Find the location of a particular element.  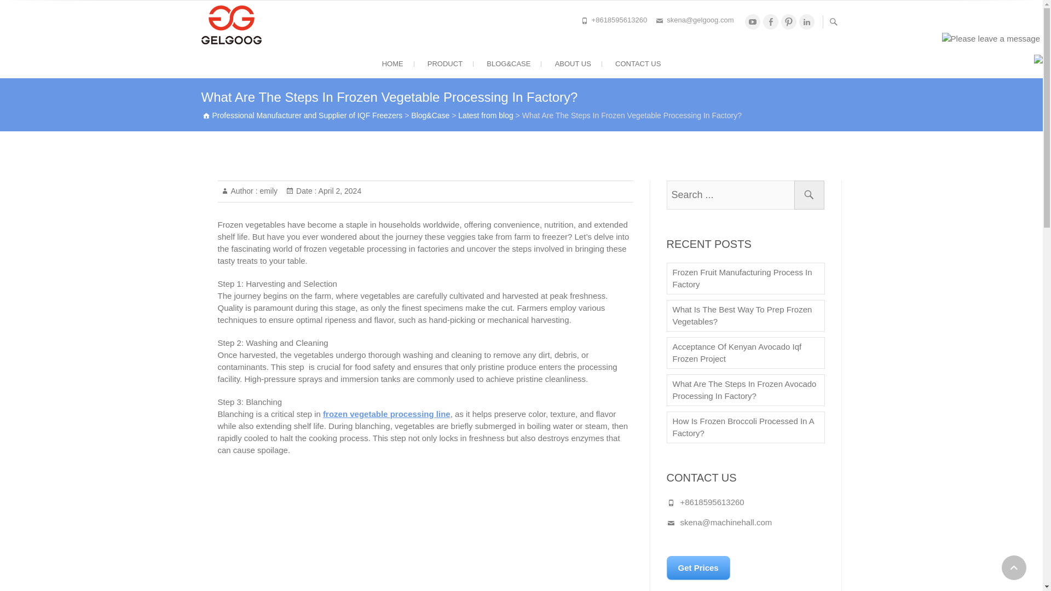

Youtube is located at coordinates (752, 22).